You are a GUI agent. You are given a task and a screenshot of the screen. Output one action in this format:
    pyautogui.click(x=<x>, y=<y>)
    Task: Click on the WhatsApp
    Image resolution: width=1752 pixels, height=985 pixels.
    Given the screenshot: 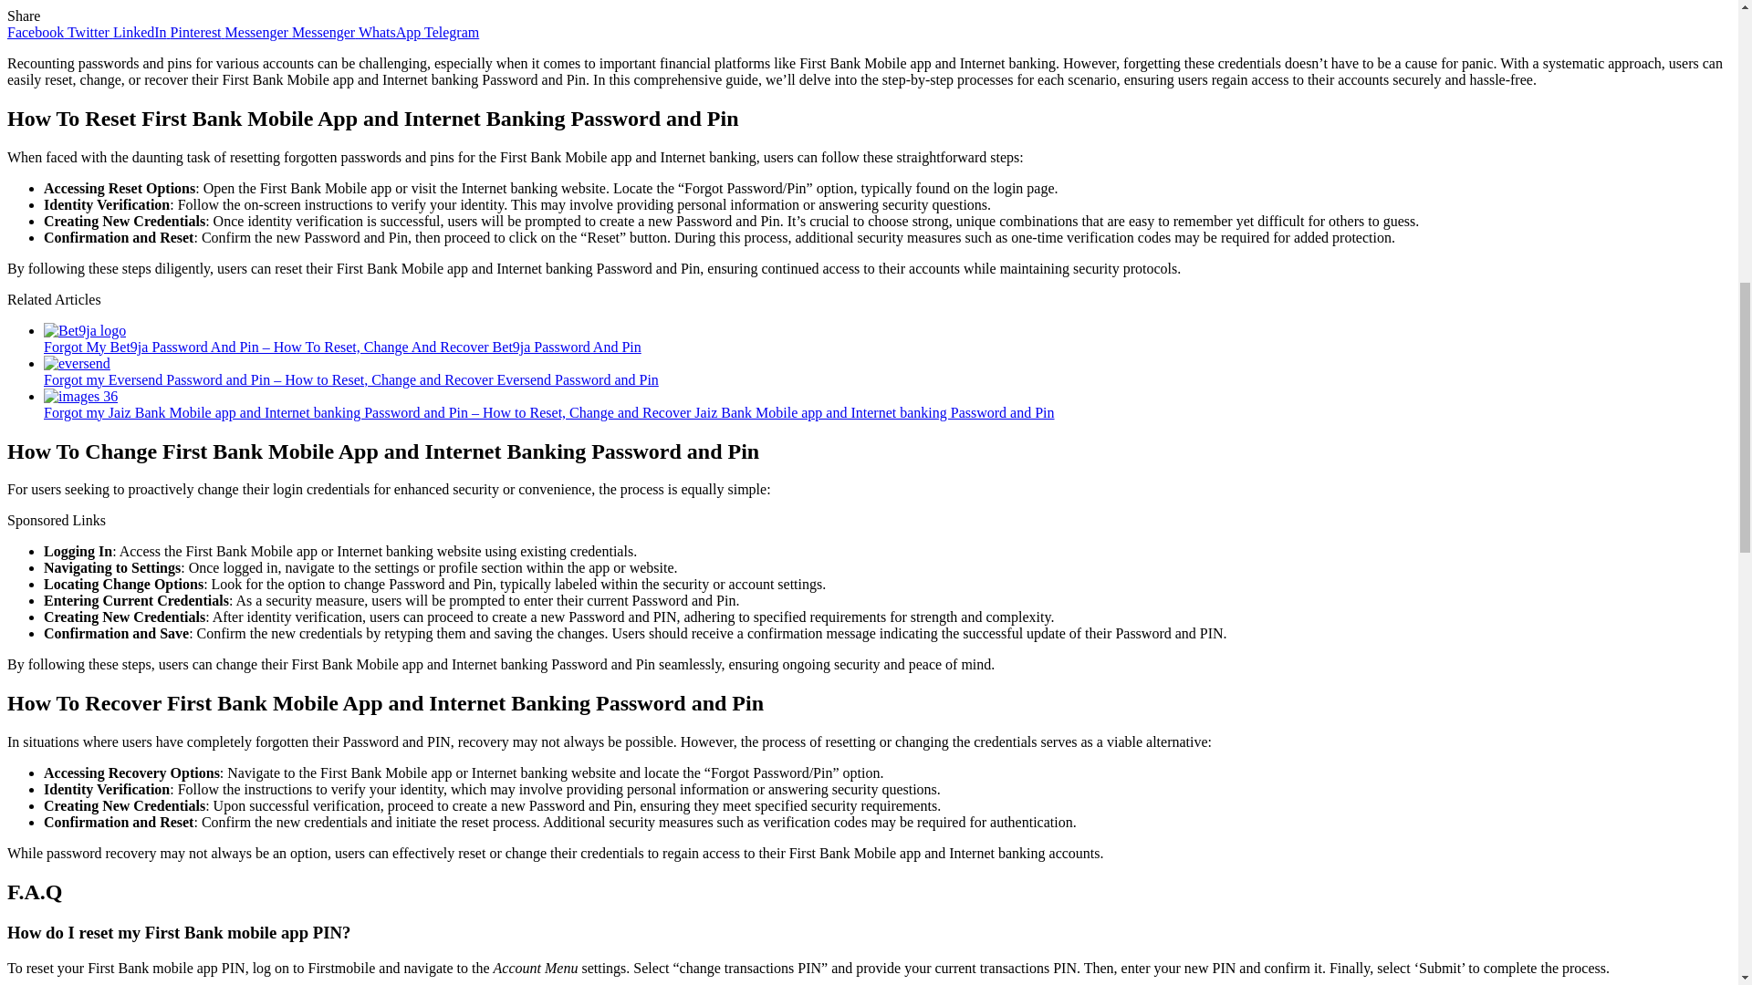 What is the action you would take?
    pyautogui.click(x=391, y=33)
    